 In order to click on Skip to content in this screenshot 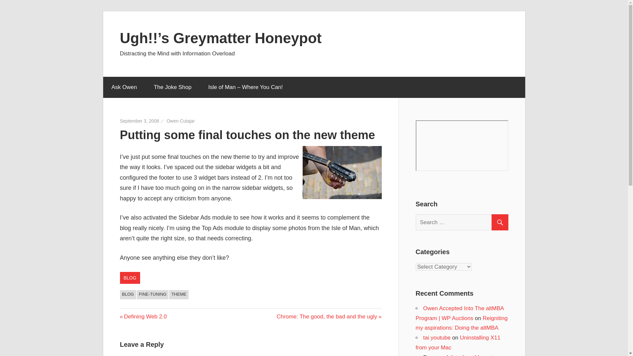, I will do `click(329, 316)`.